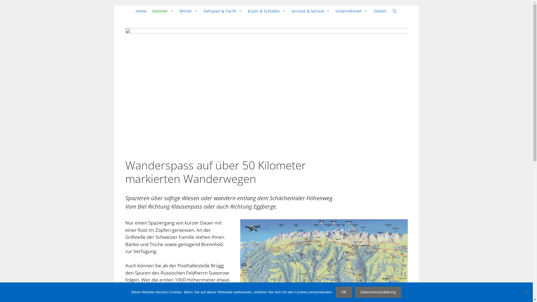 This screenshot has height=302, width=537. I want to click on Anreise & Service, so click(311, 11).